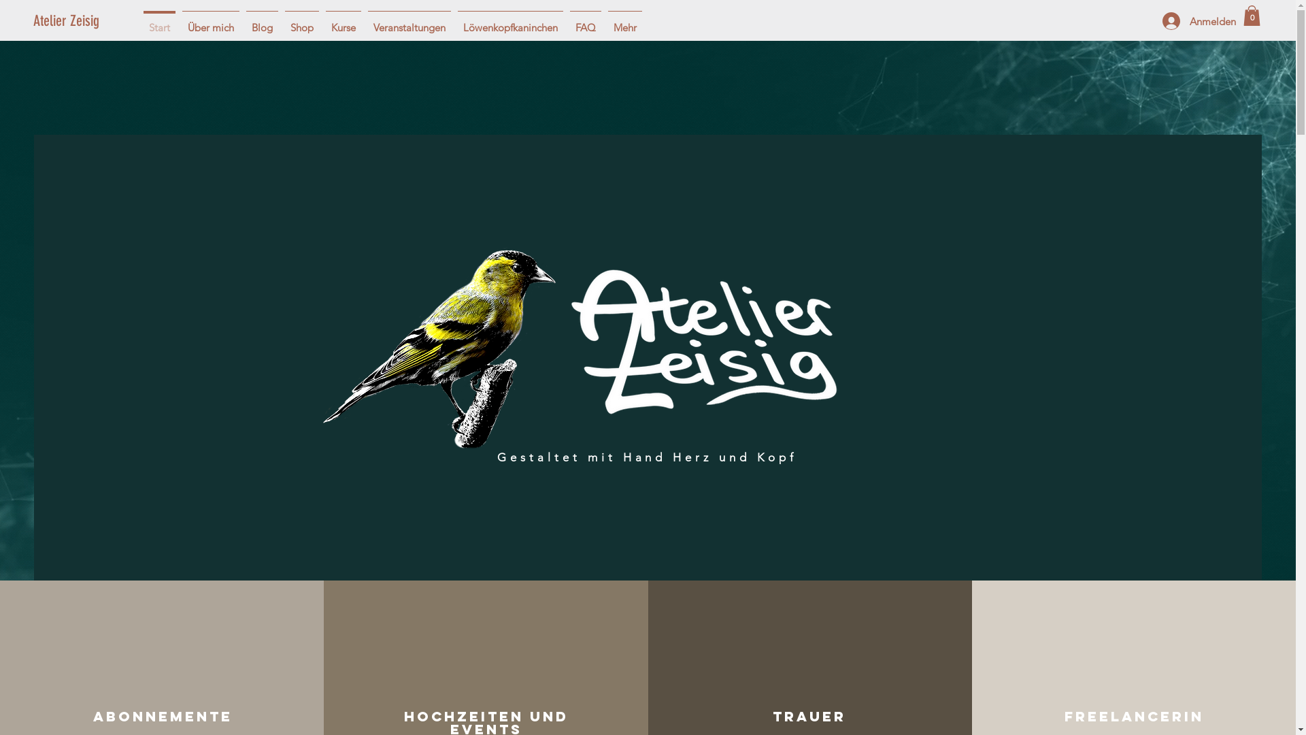  I want to click on Start, so click(159, 22).